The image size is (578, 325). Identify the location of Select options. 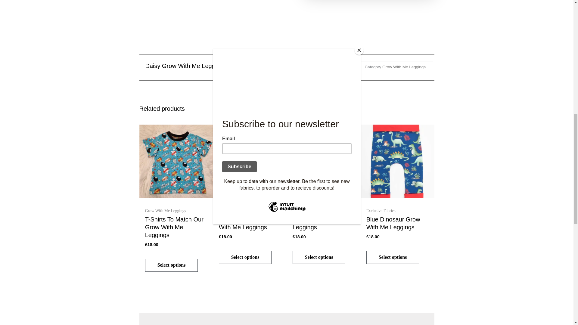
(393, 257).